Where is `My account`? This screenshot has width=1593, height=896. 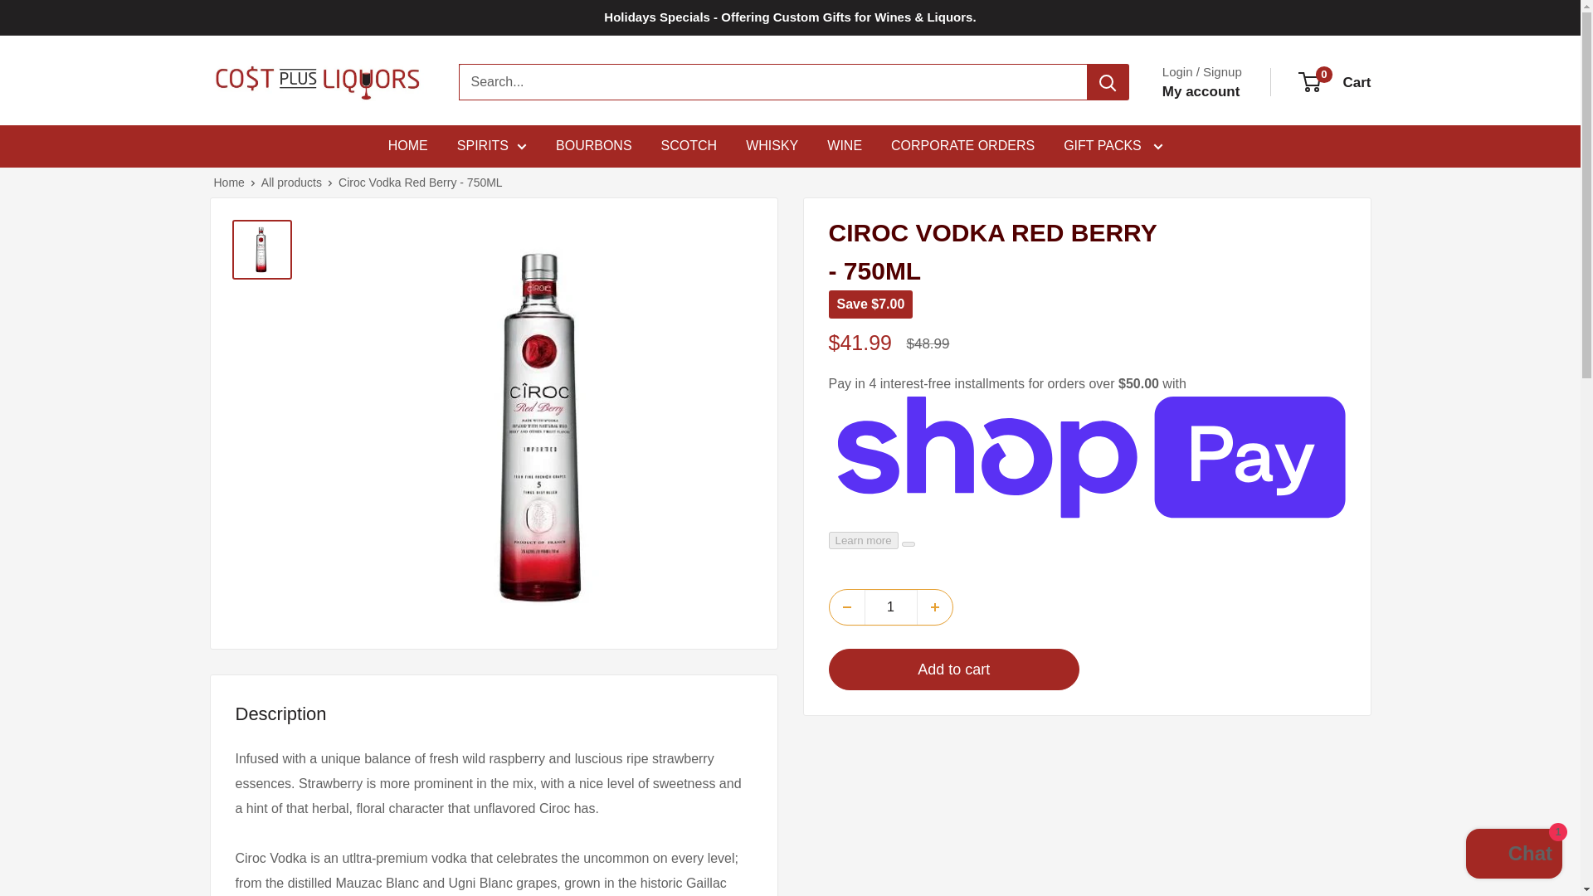
My account is located at coordinates (1201, 92).